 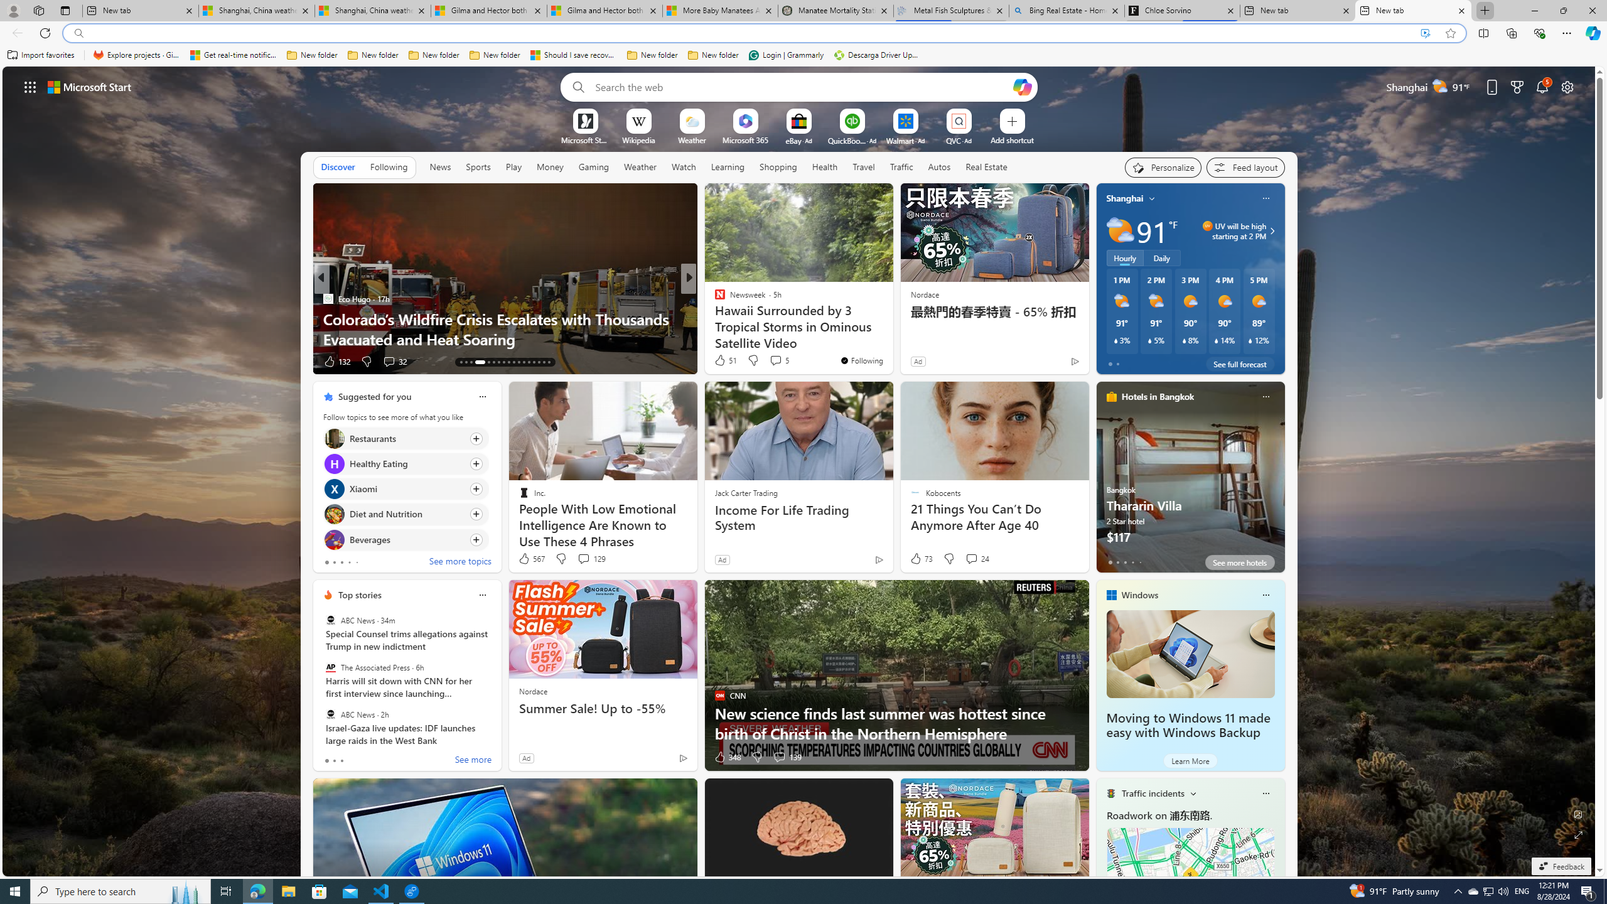 I want to click on Real Estate, so click(x=987, y=166).